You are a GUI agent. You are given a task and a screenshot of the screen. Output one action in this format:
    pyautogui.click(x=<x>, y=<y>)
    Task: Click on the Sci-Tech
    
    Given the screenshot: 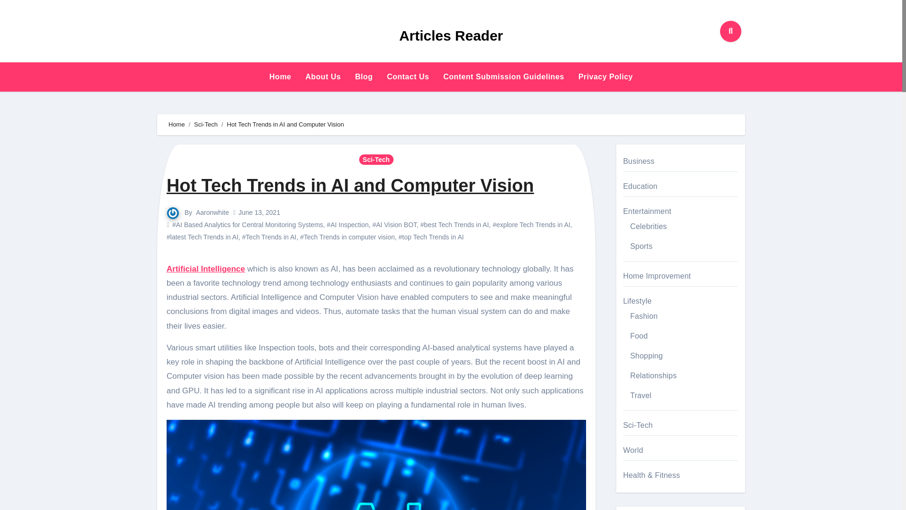 What is the action you would take?
    pyautogui.click(x=205, y=124)
    